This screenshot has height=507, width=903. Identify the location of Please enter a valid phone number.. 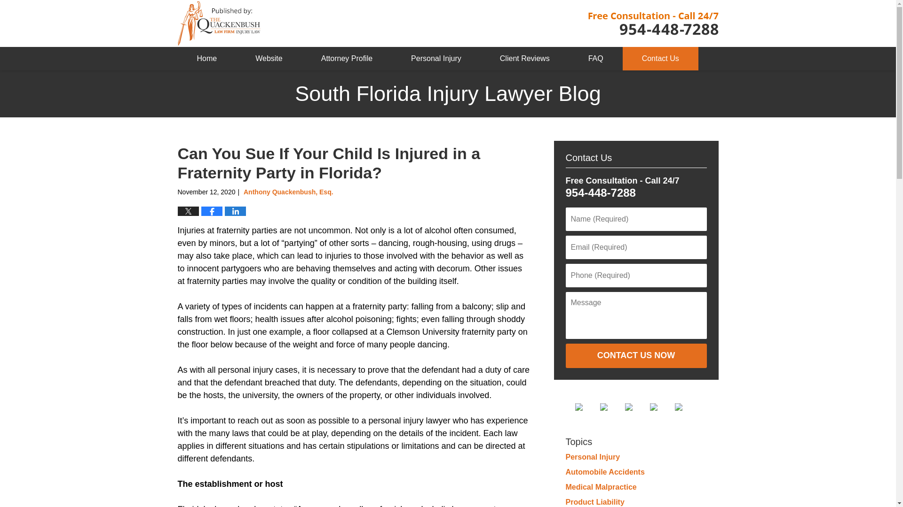
(635, 275).